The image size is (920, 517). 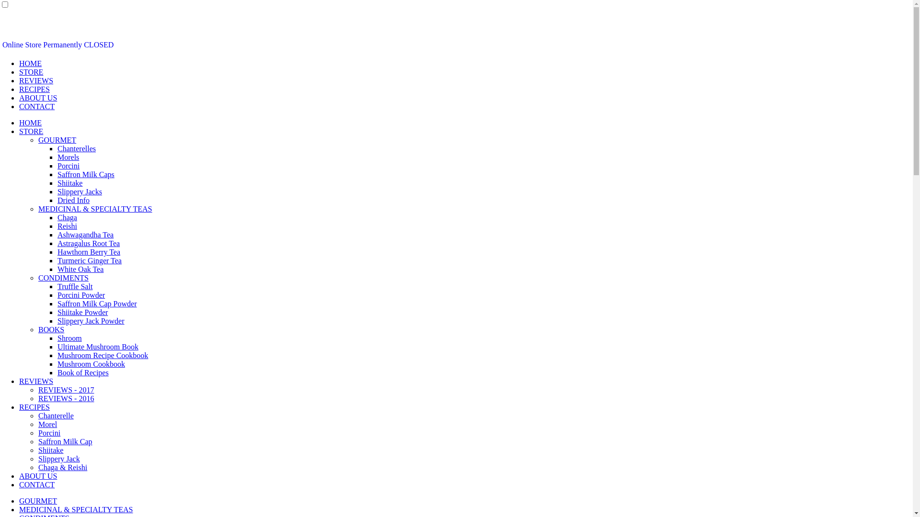 What do you see at coordinates (76, 509) in the screenshot?
I see `MEDICINAL & SPECIALTY TEAS` at bounding box center [76, 509].